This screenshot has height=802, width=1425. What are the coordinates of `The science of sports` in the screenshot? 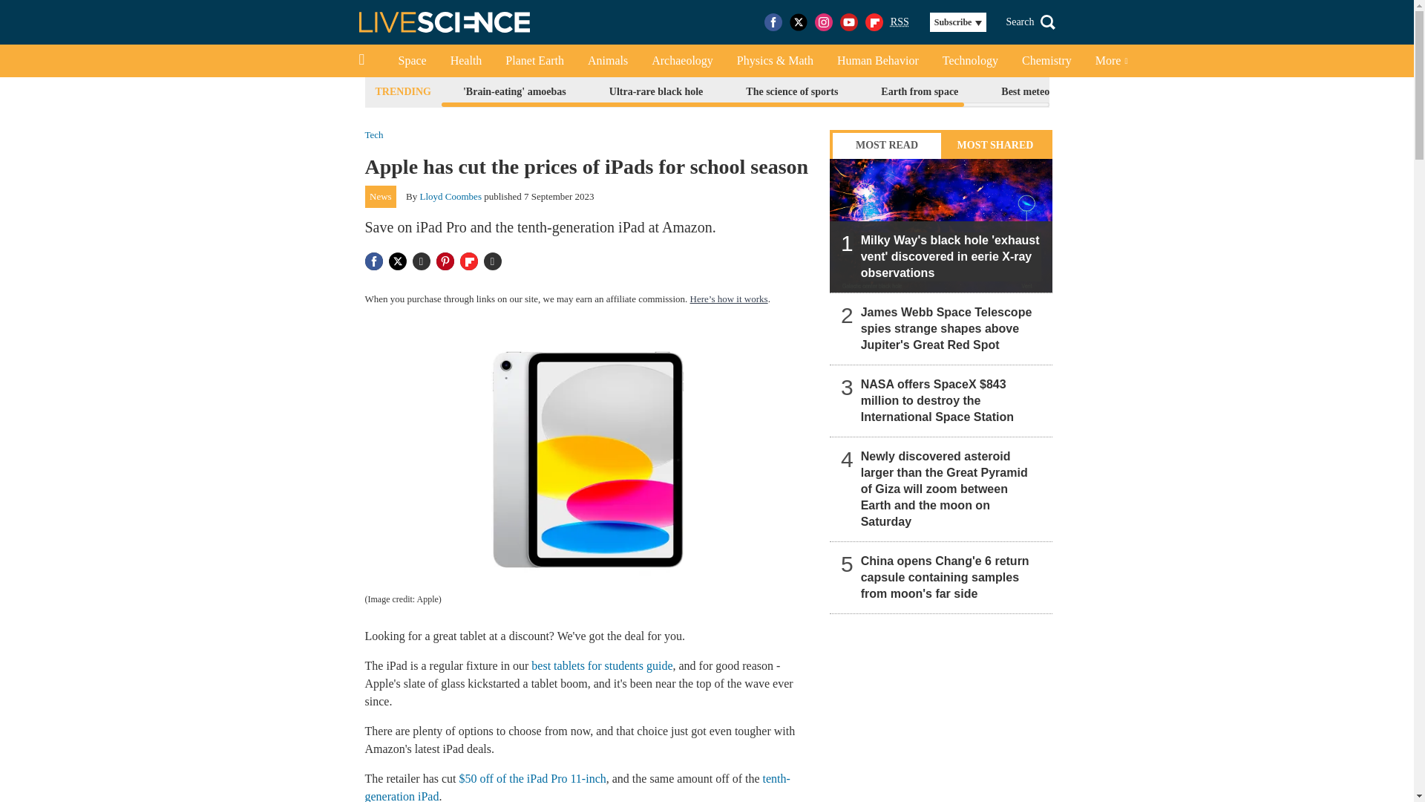 It's located at (792, 92).